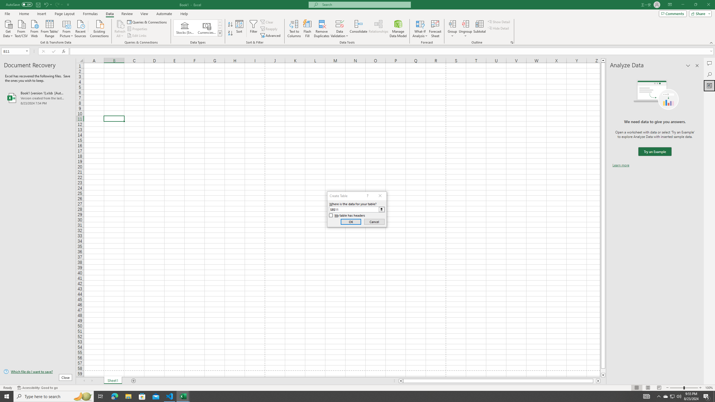 The width and height of the screenshot is (715, 402). Describe the element at coordinates (127, 14) in the screenshot. I see `Review` at that location.